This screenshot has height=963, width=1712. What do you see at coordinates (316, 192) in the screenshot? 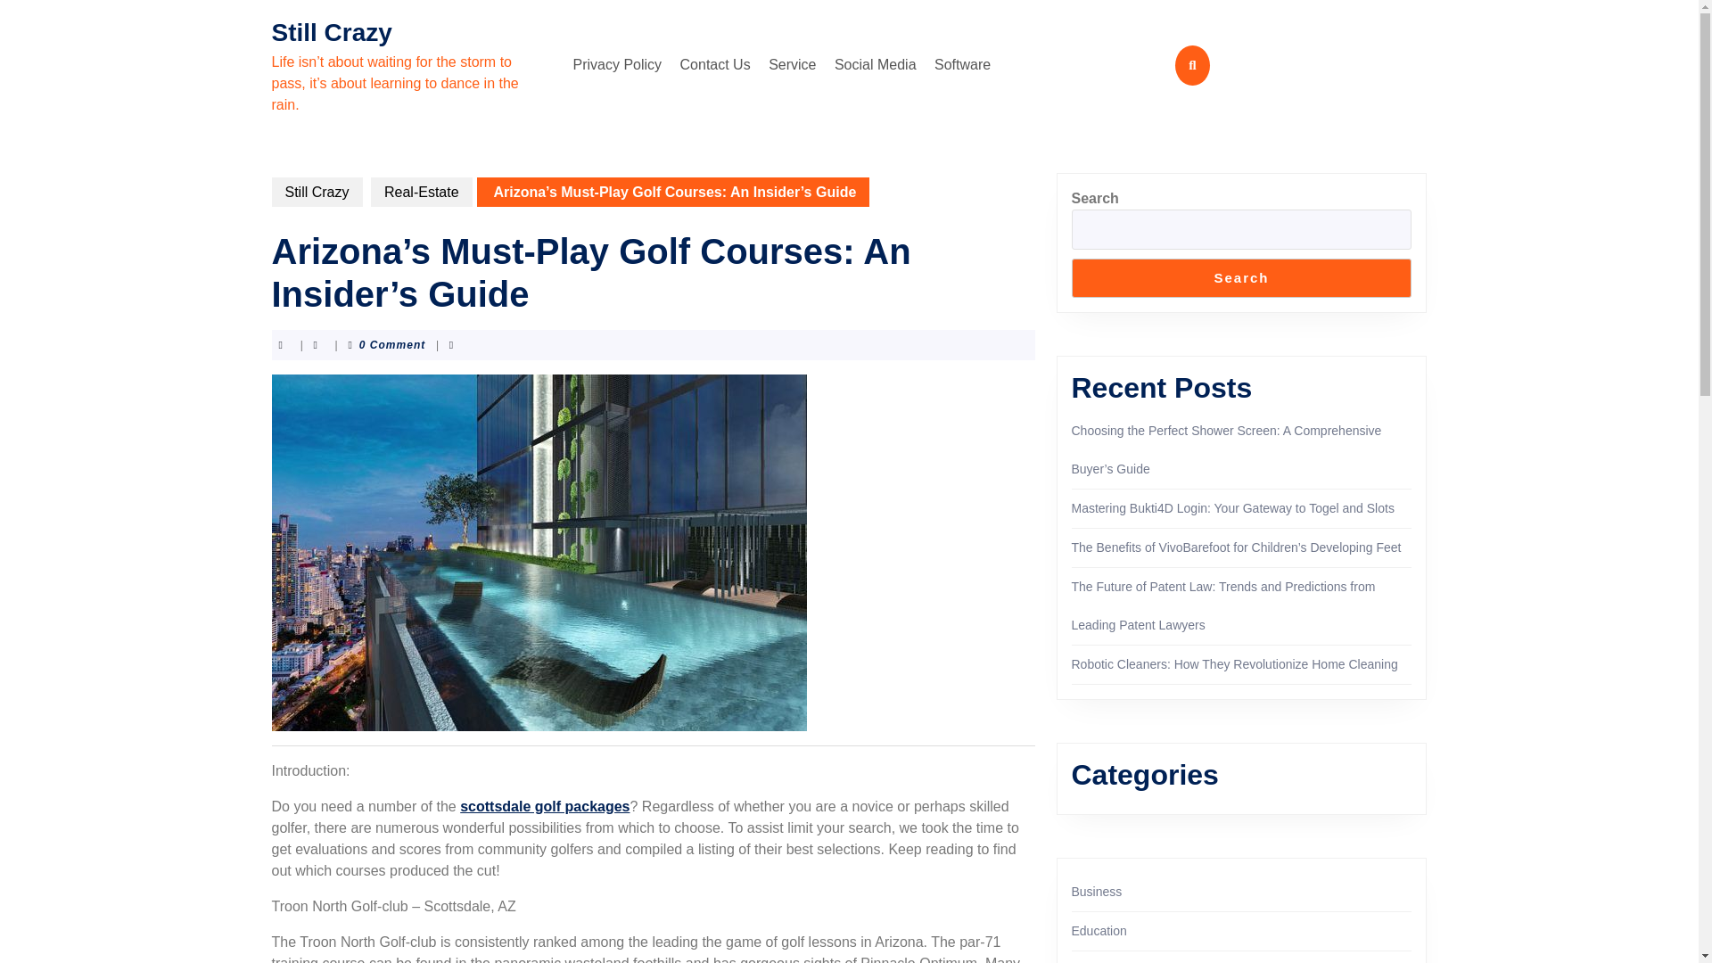
I see `Still Crazy` at bounding box center [316, 192].